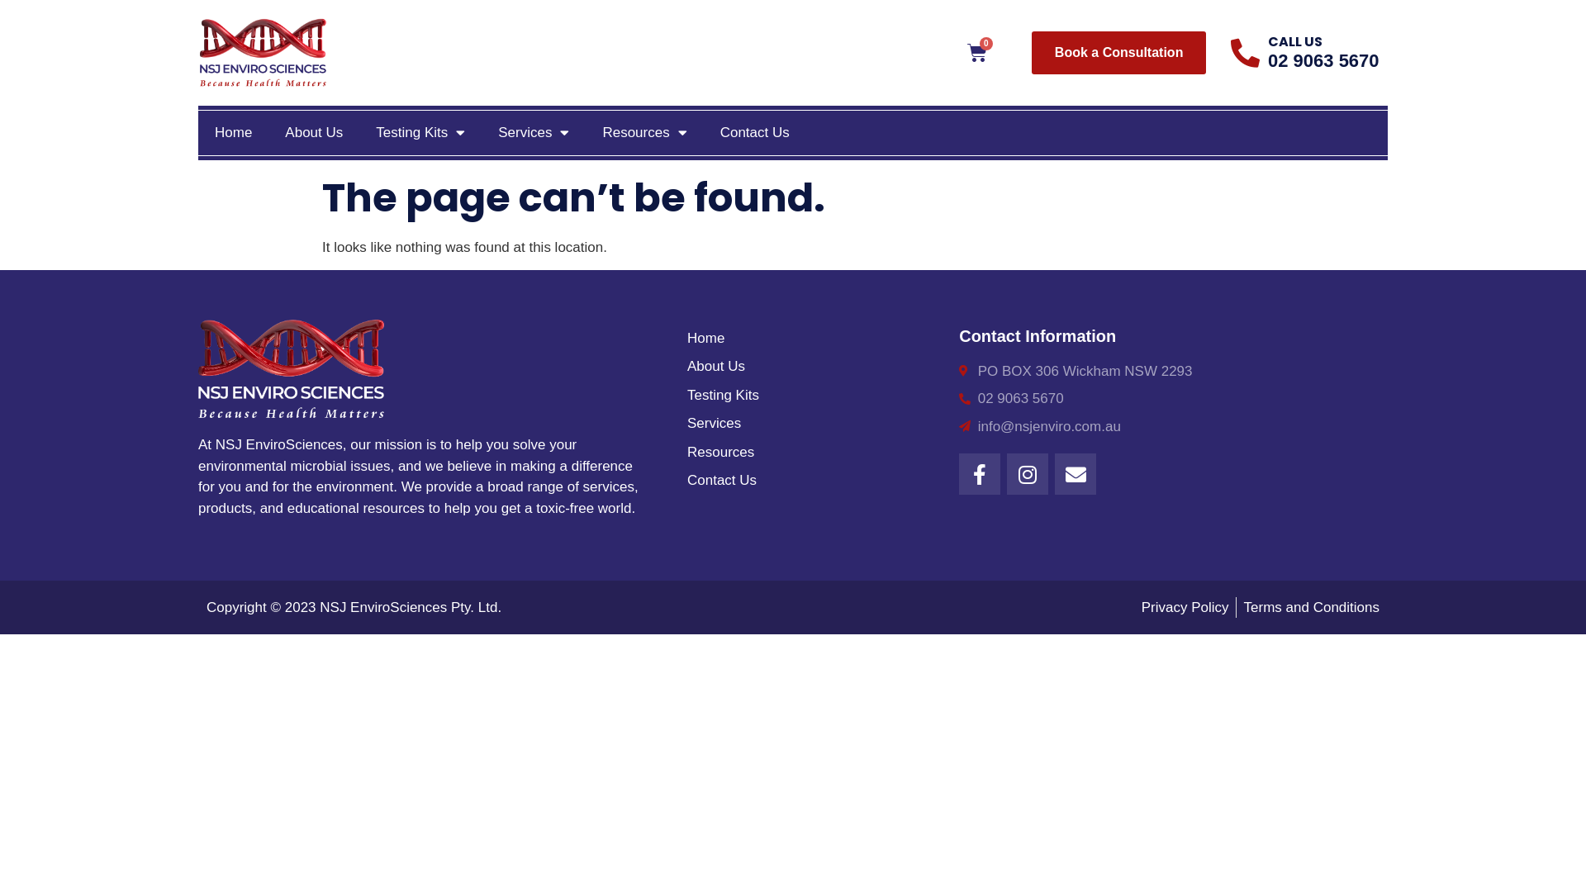 Image resolution: width=1586 pixels, height=892 pixels. Describe the element at coordinates (233, 133) in the screenshot. I see `Home` at that location.